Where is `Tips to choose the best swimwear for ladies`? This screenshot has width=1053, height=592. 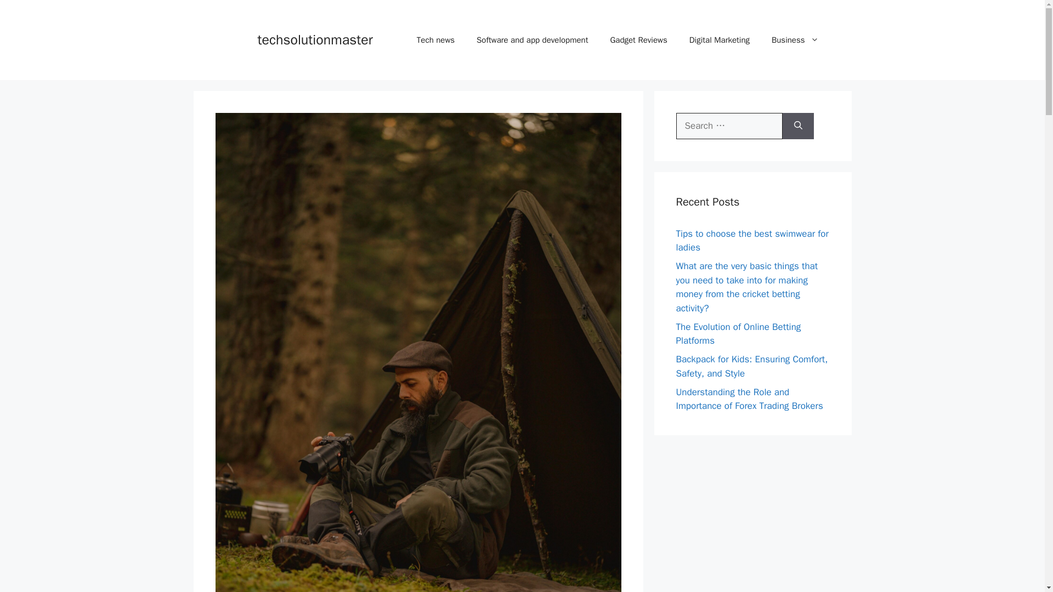 Tips to choose the best swimwear for ladies is located at coordinates (751, 241).